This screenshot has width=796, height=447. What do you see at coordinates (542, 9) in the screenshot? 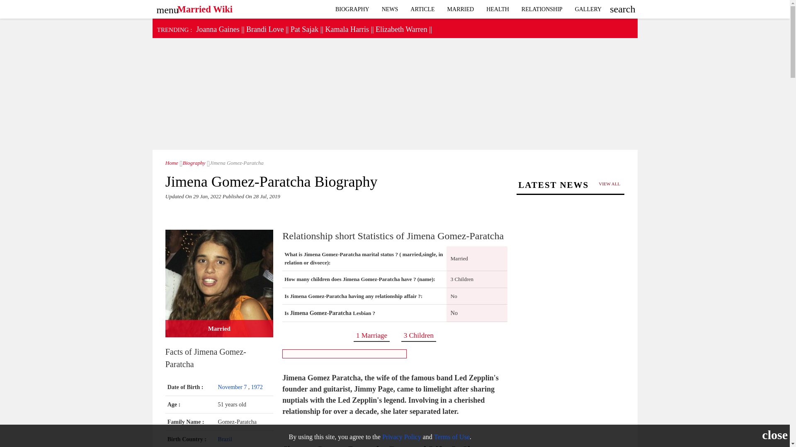
I see `RELATIONSHIP` at bounding box center [542, 9].